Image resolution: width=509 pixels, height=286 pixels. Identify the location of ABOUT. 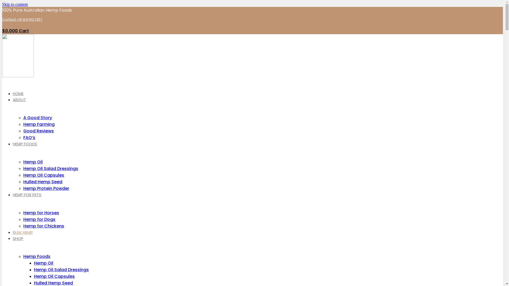
(19, 100).